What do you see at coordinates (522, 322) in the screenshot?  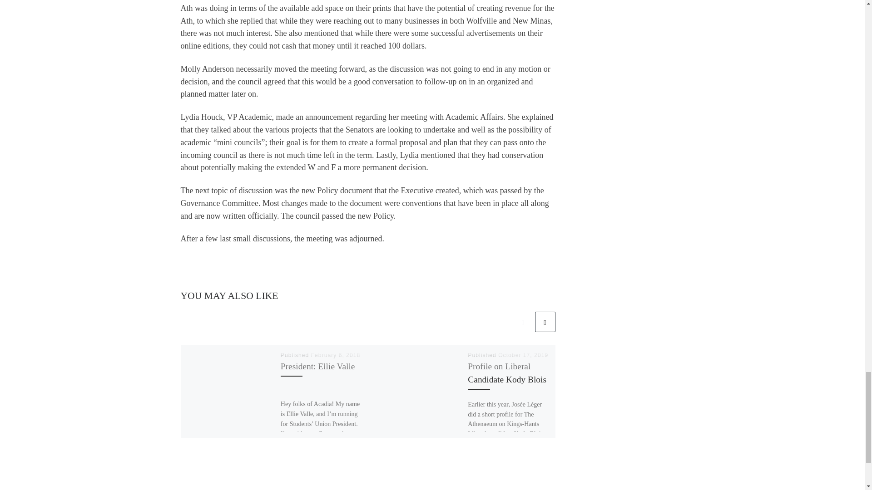 I see `Previous related articles` at bounding box center [522, 322].